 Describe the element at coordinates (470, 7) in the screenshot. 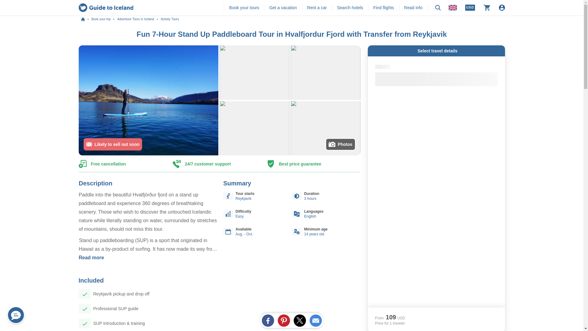

I see `USD` at that location.